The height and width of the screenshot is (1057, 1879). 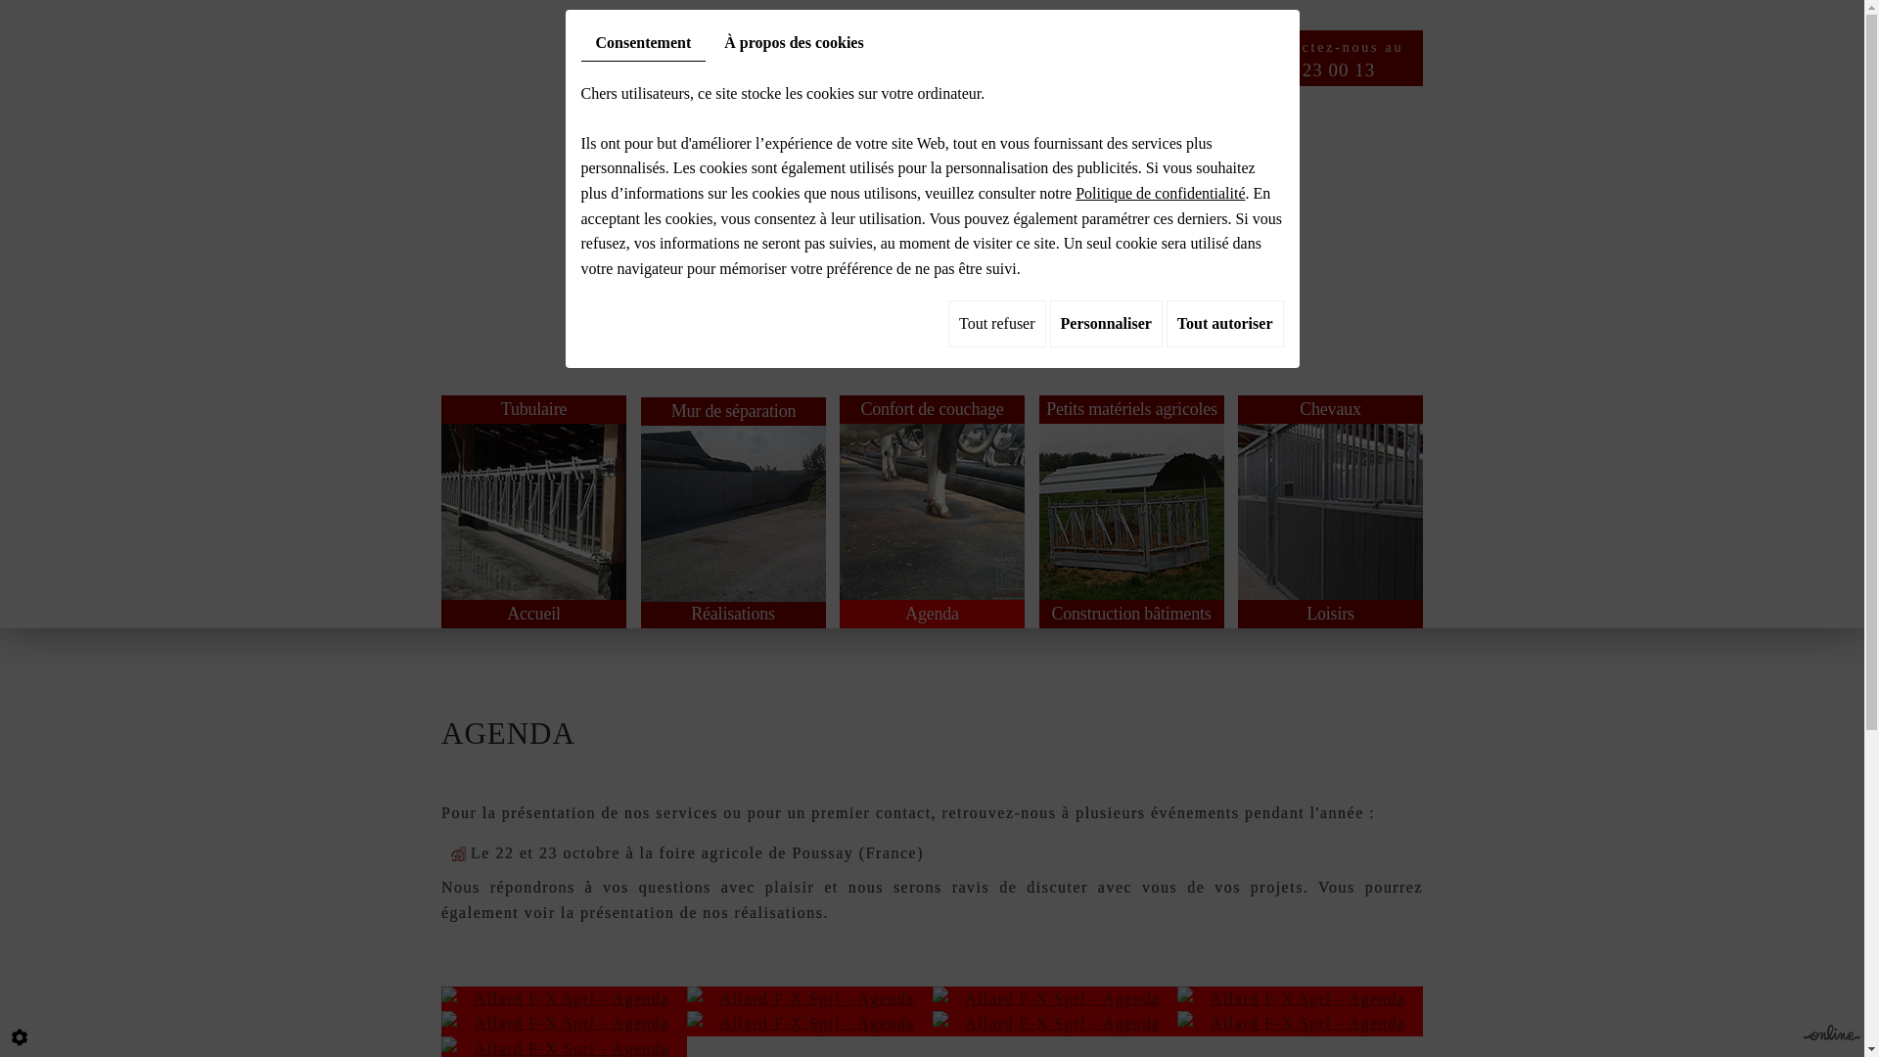 I want to click on Allard F-X Sprl -  Agenda Agribex, so click(x=564, y=999).